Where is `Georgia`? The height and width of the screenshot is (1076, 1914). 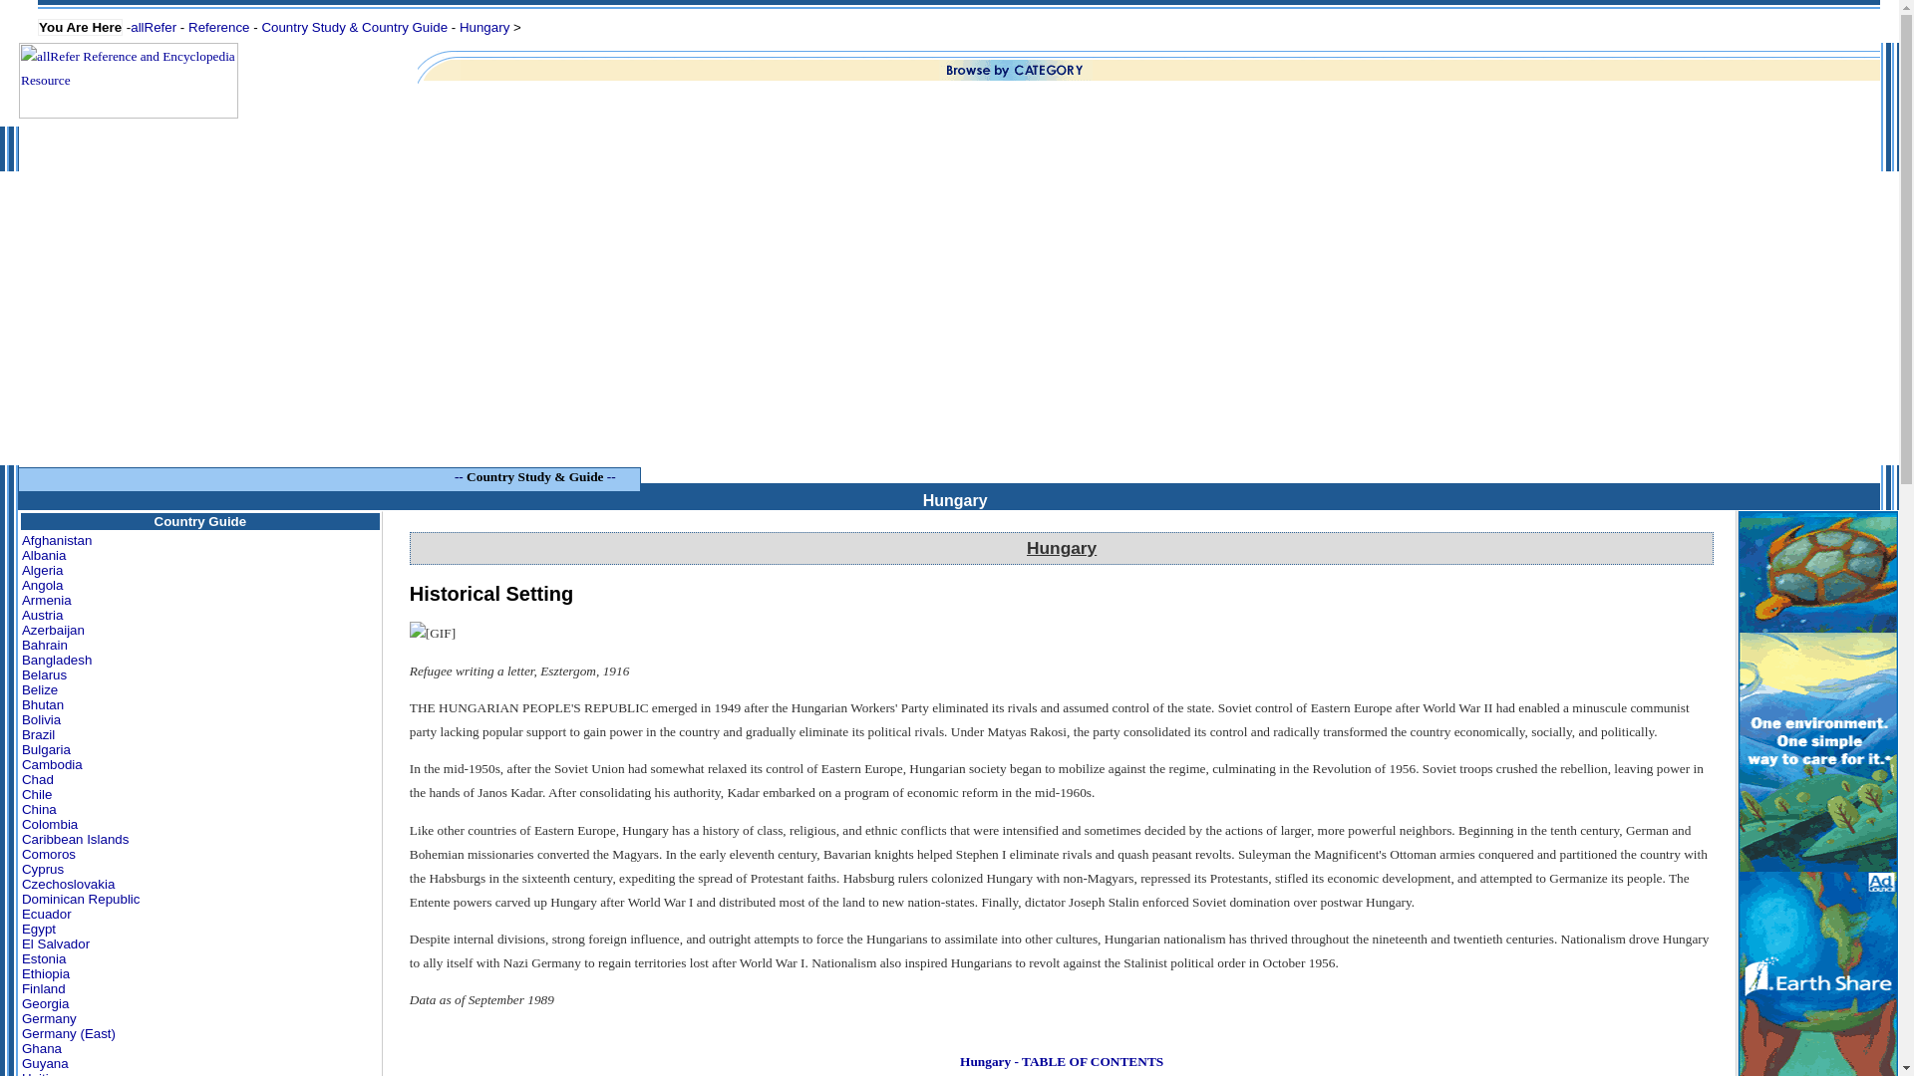
Georgia is located at coordinates (46, 1004).